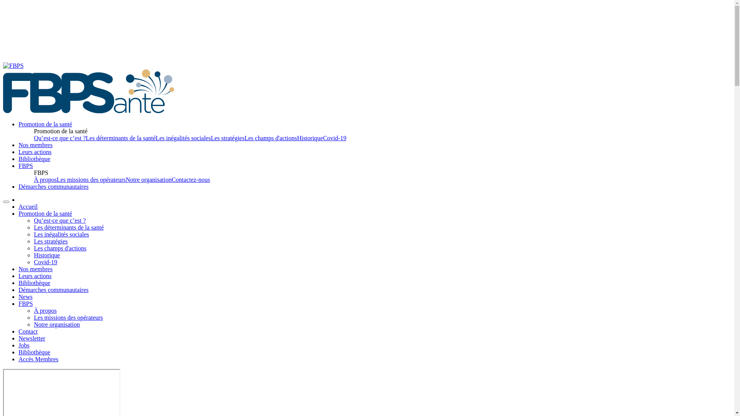 The width and height of the screenshot is (740, 416). What do you see at coordinates (335, 138) in the screenshot?
I see `Covid-19` at bounding box center [335, 138].